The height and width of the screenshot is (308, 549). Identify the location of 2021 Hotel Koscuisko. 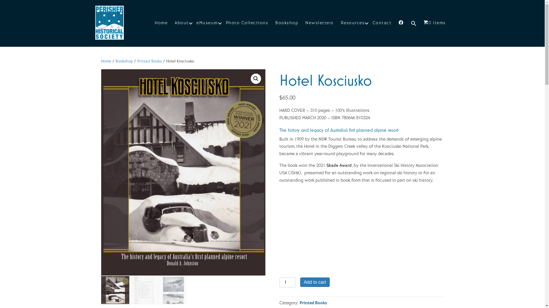
(351, 229).